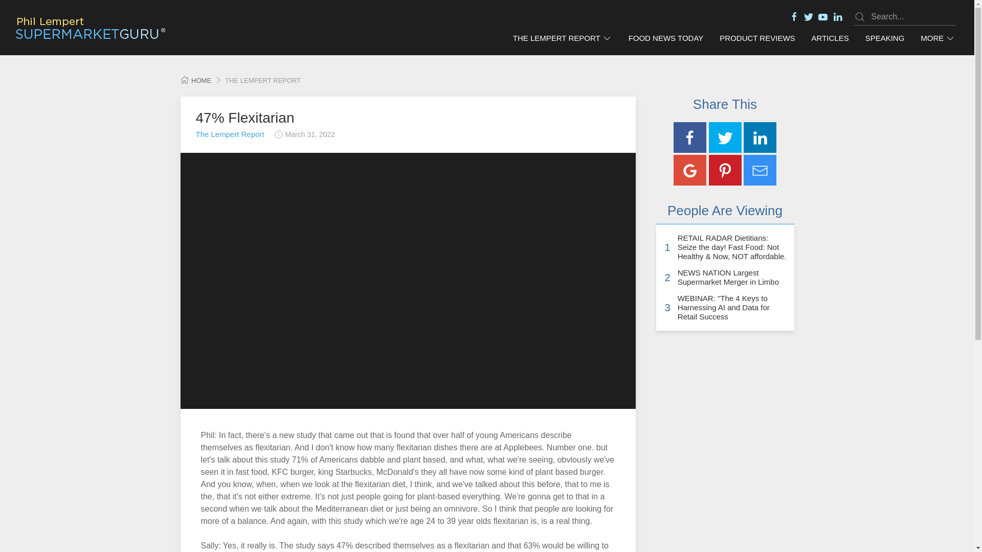 Image resolution: width=982 pixels, height=552 pixels. Describe the element at coordinates (938, 38) in the screenshot. I see `MORE` at that location.